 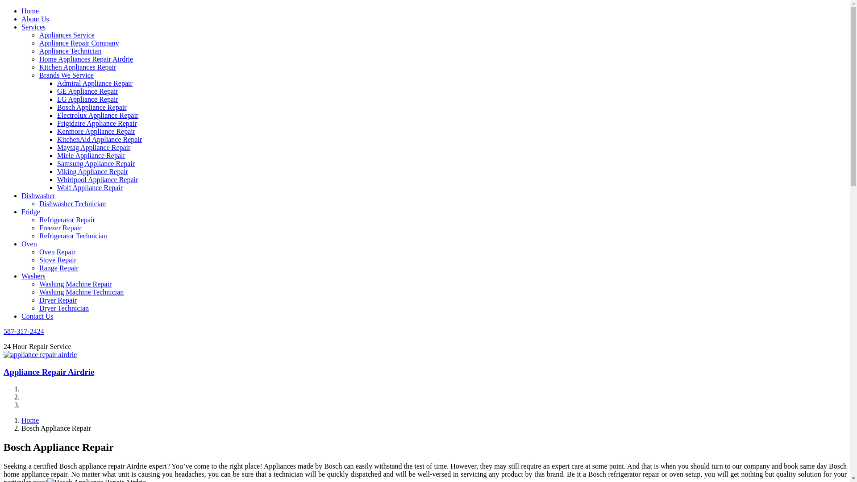 I want to click on Home, so click(x=30, y=420).